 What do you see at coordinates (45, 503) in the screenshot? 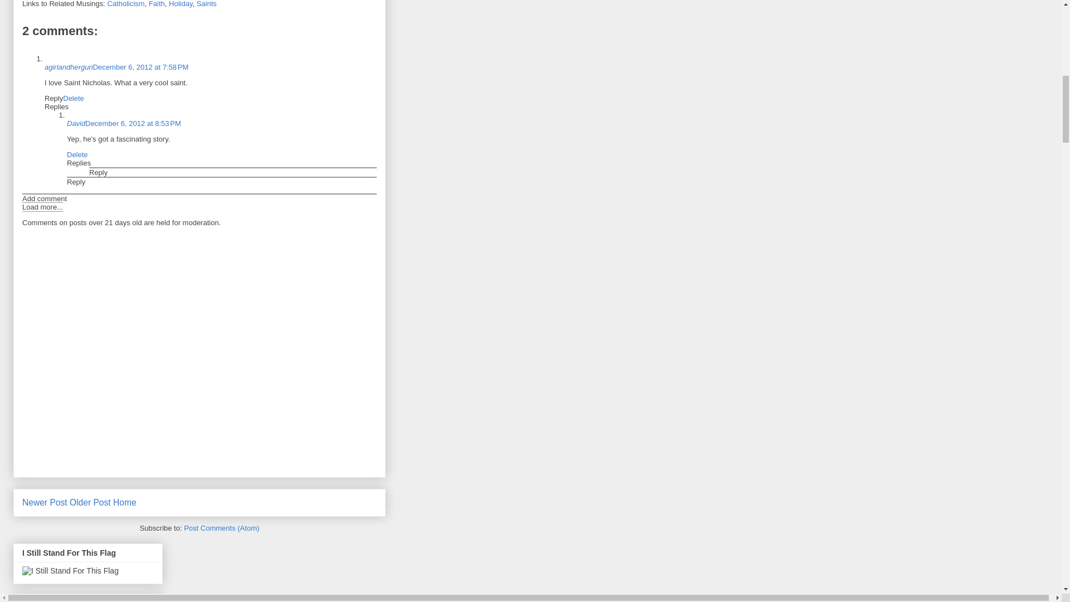
I see `Newer Post` at bounding box center [45, 503].